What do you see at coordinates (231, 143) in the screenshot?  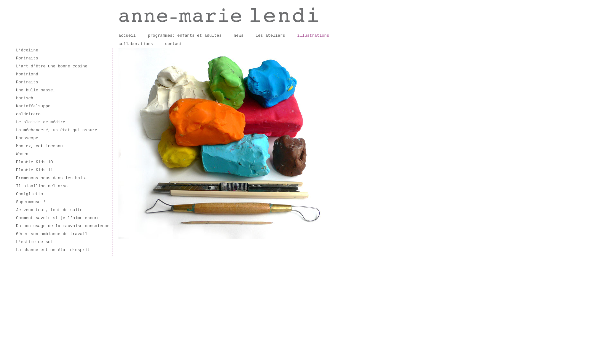 I see `illustrations` at bounding box center [231, 143].